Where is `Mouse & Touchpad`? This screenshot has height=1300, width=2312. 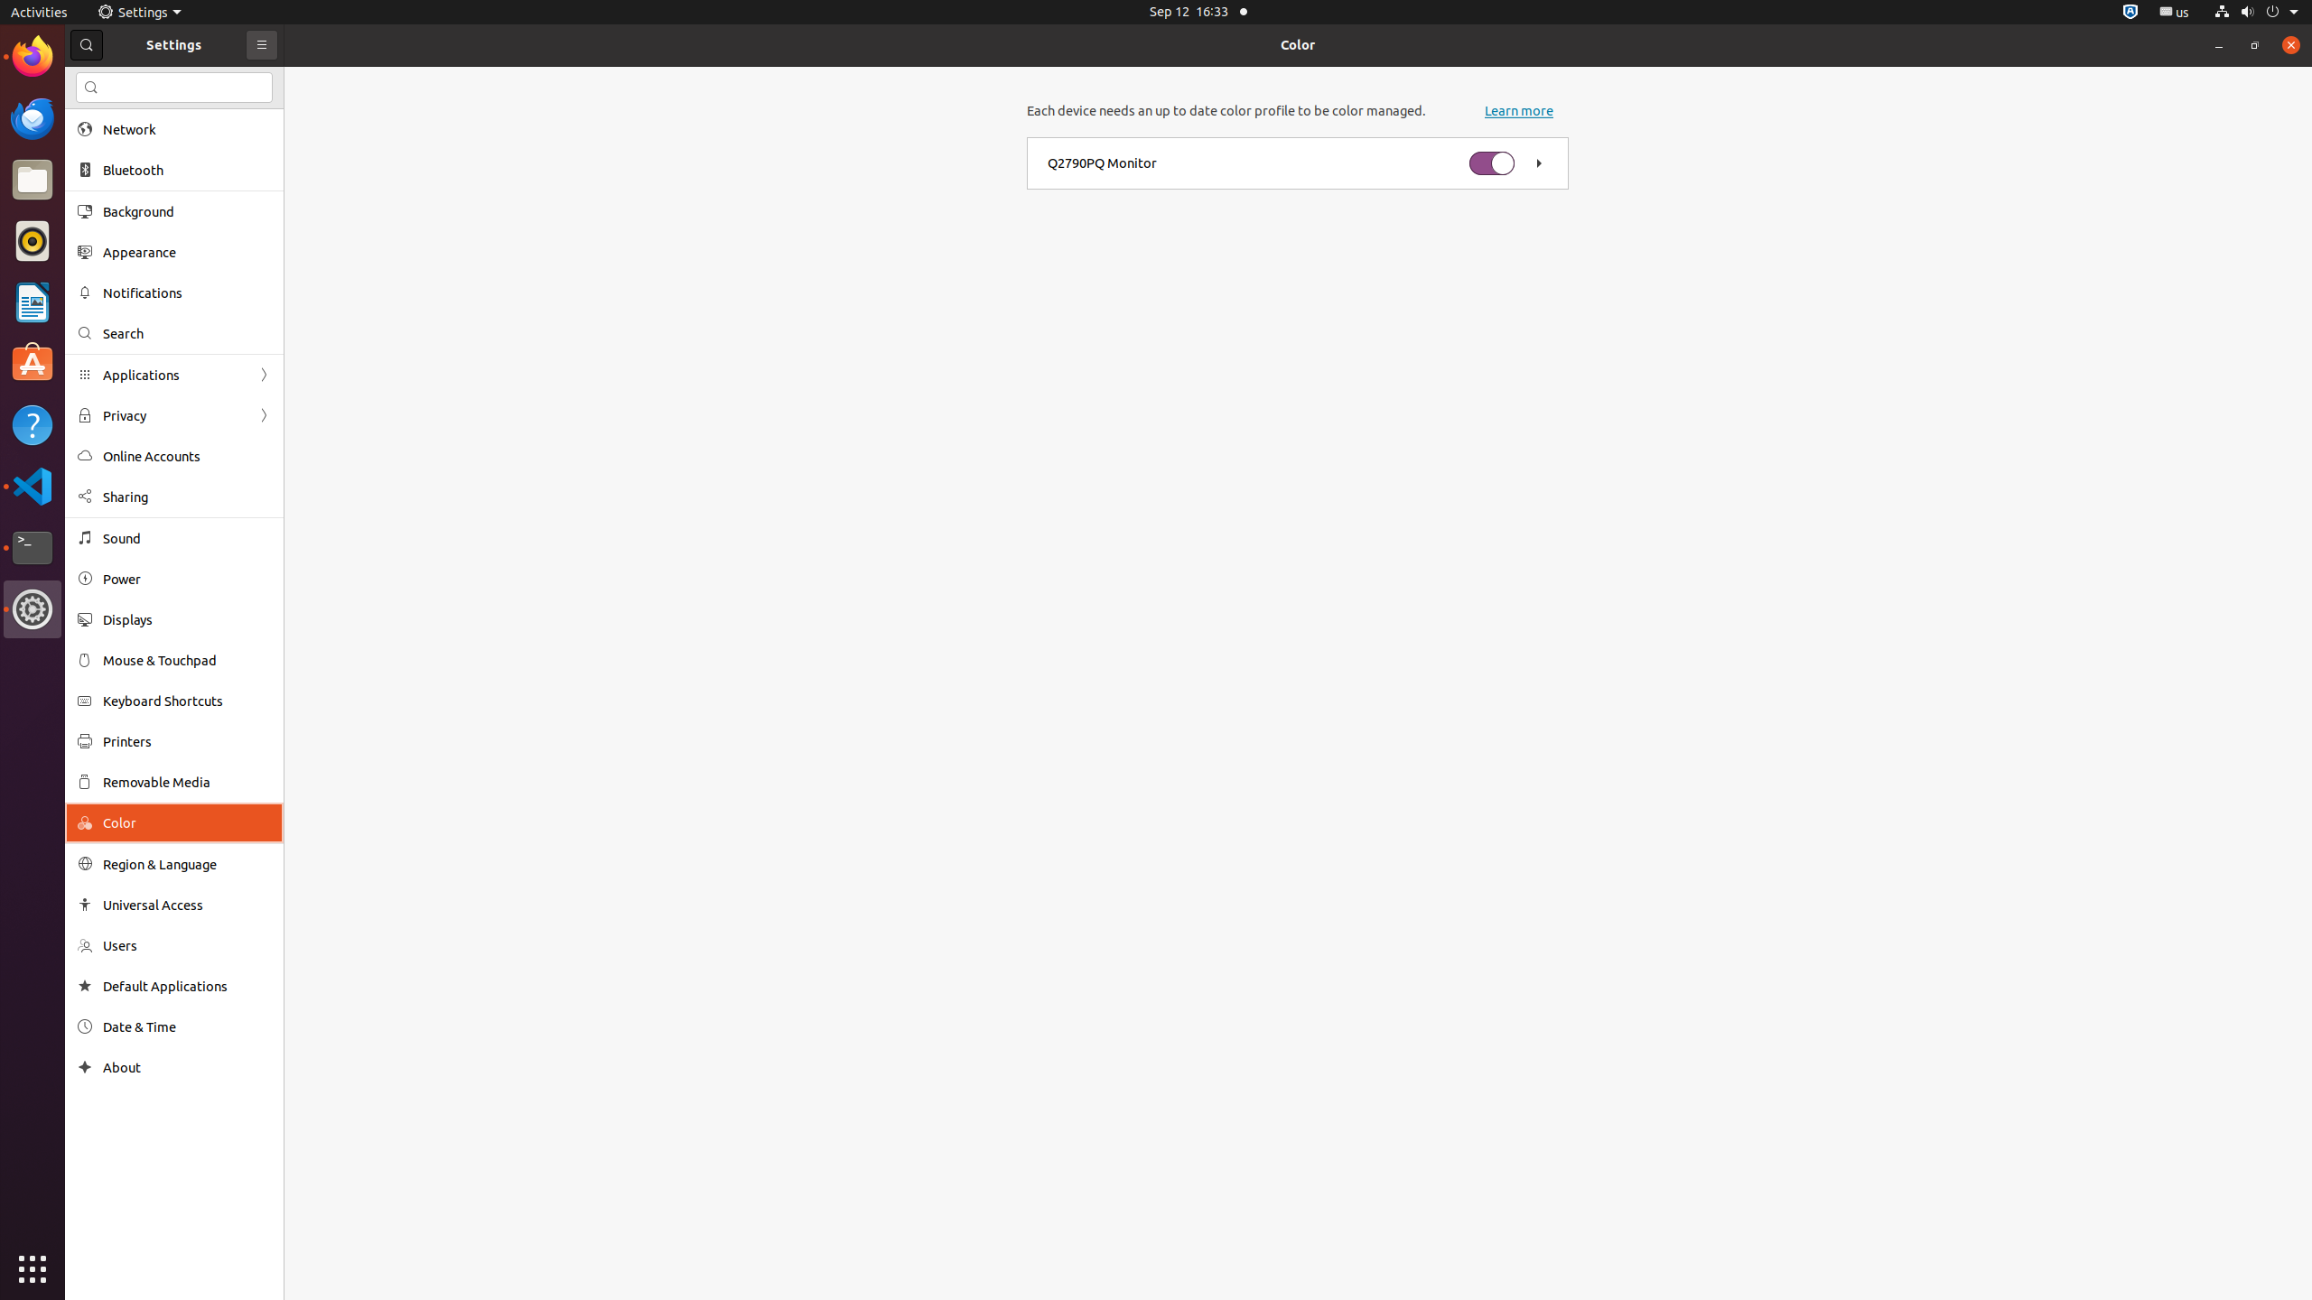 Mouse & Touchpad is located at coordinates (187, 660).